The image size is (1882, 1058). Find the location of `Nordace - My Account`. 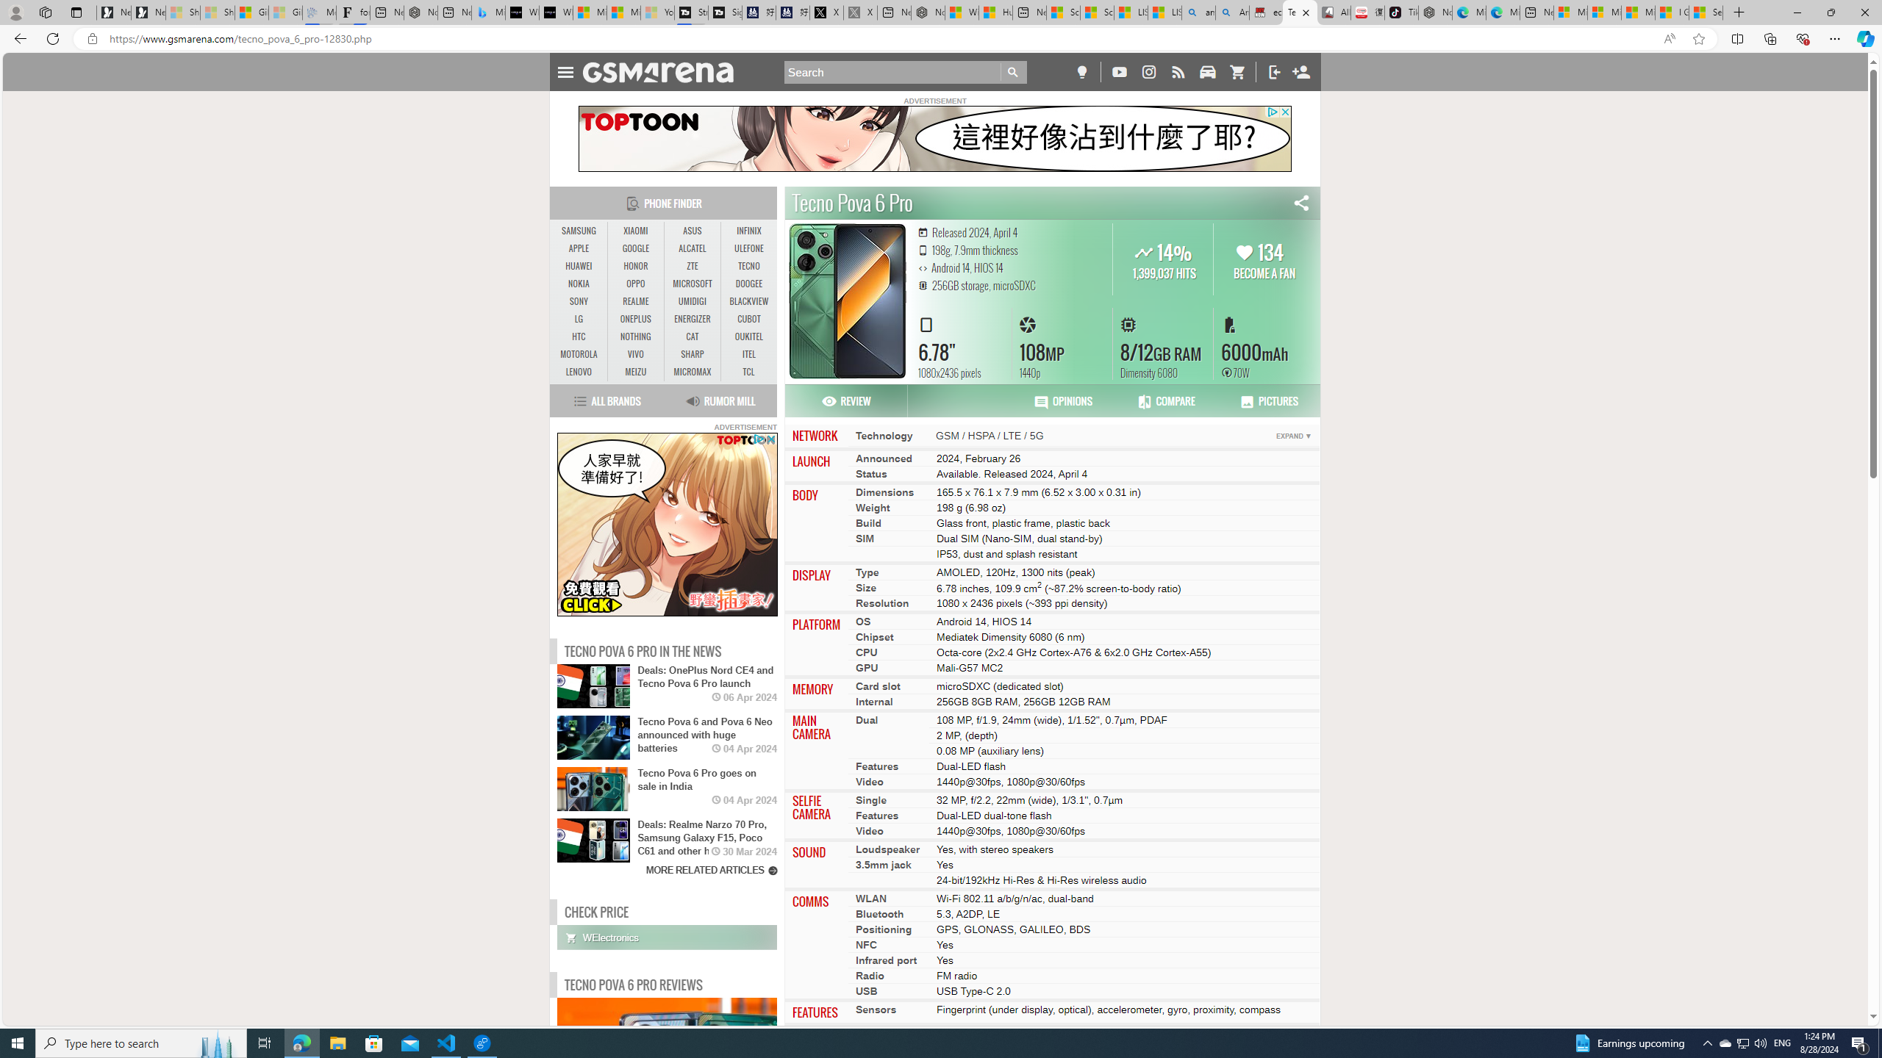

Nordace - My Account is located at coordinates (928, 12).